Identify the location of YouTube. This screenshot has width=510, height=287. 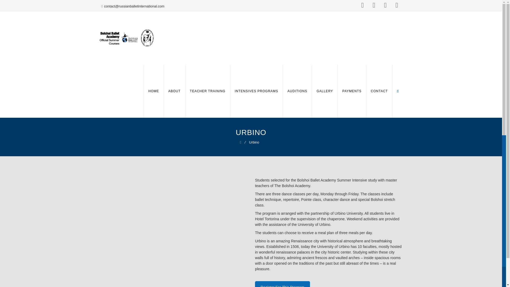
(362, 5).